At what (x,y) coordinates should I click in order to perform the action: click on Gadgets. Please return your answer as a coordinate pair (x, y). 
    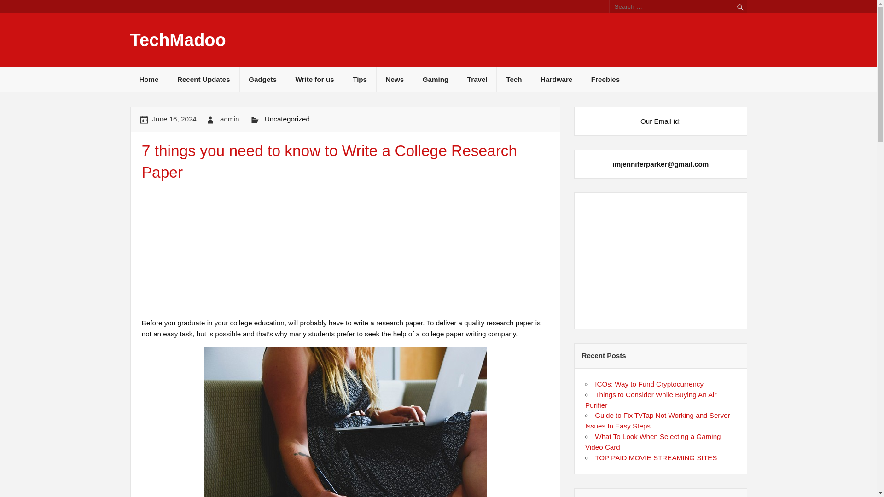
    Looking at the image, I should click on (262, 79).